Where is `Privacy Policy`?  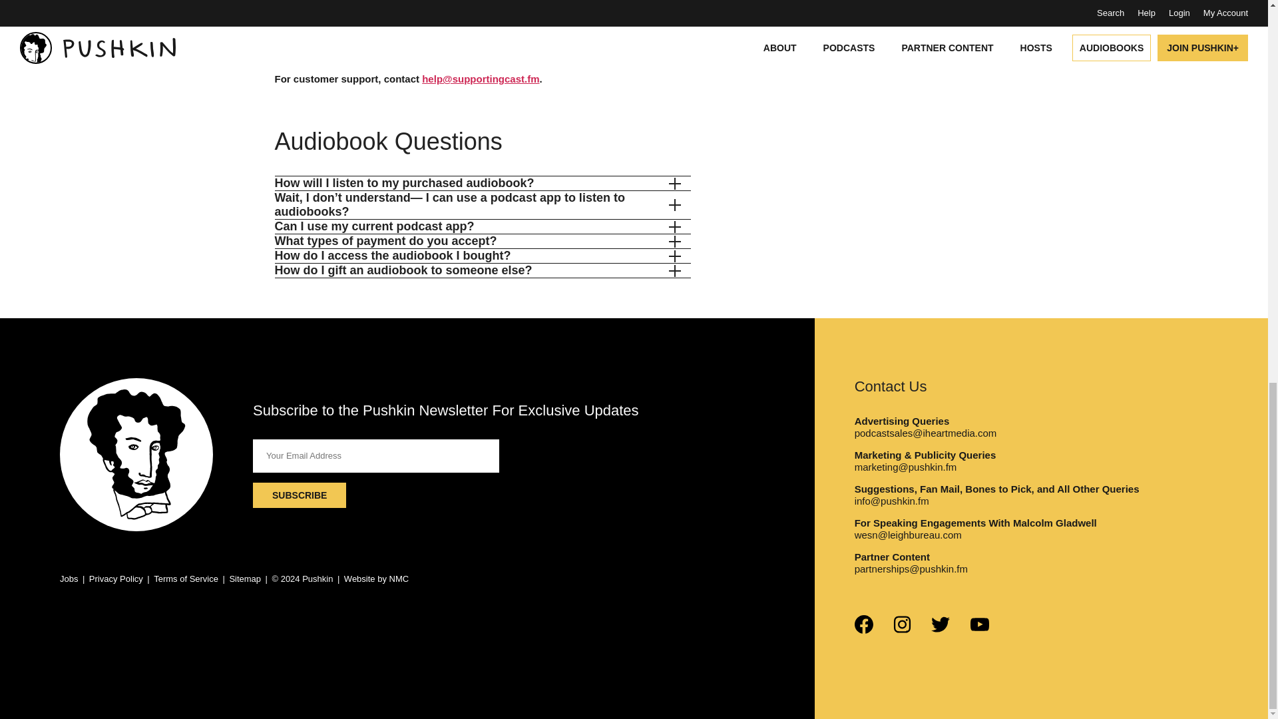
Privacy Policy is located at coordinates (116, 578).